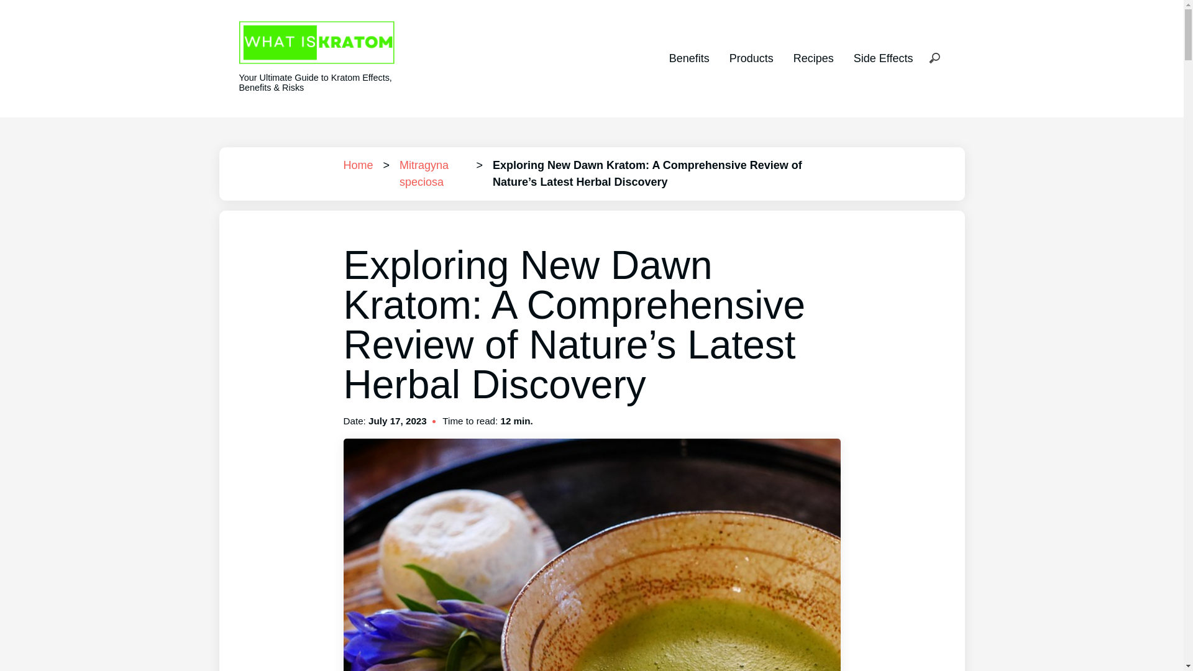  What do you see at coordinates (884, 58) in the screenshot?
I see `Side Effects` at bounding box center [884, 58].